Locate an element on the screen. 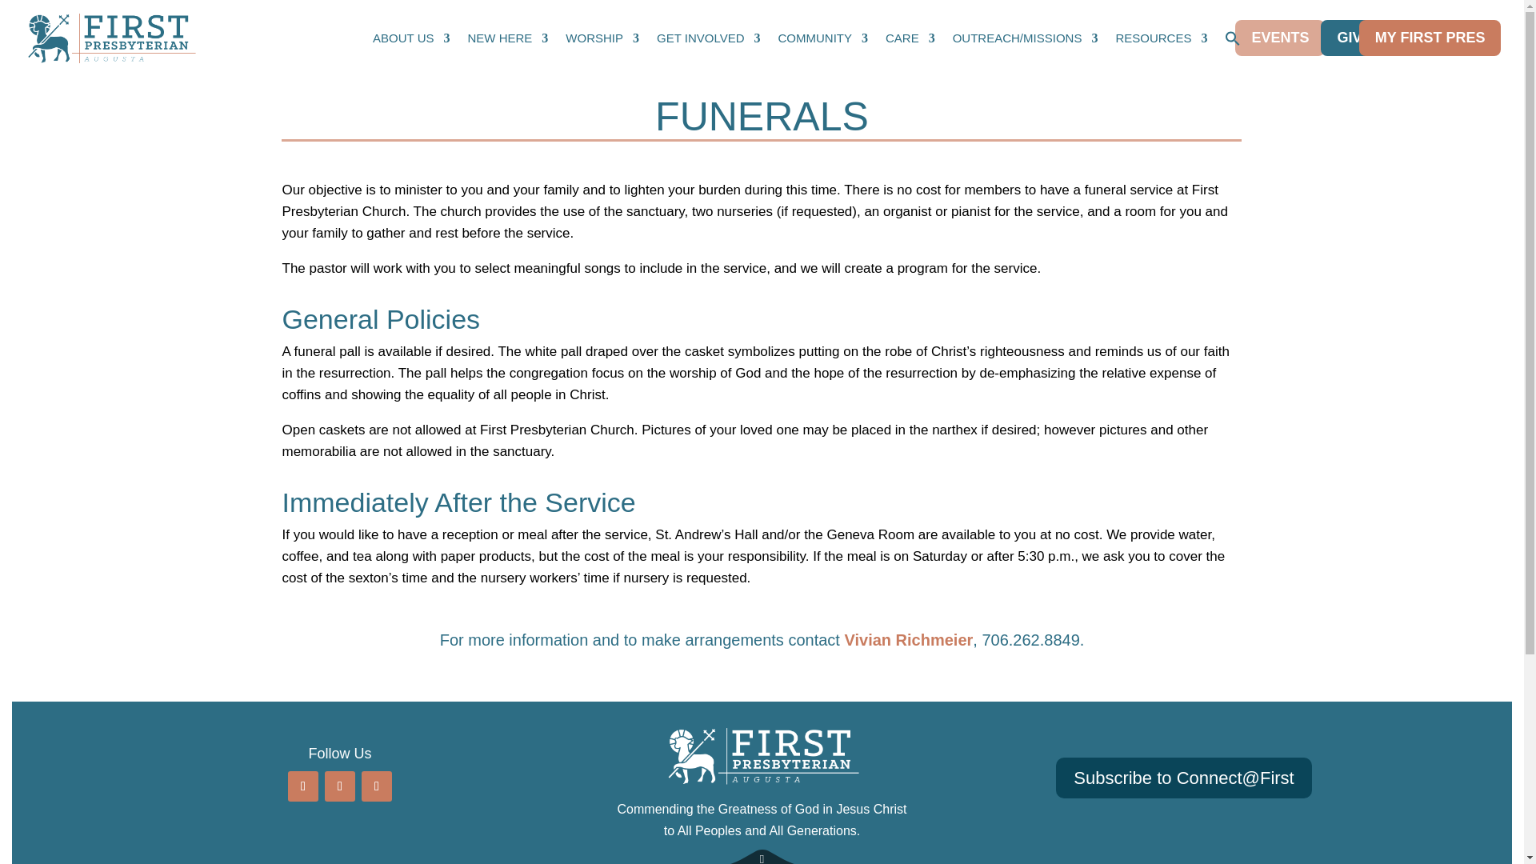 The width and height of the screenshot is (1536, 864). COMMUNITY is located at coordinates (824, 38).